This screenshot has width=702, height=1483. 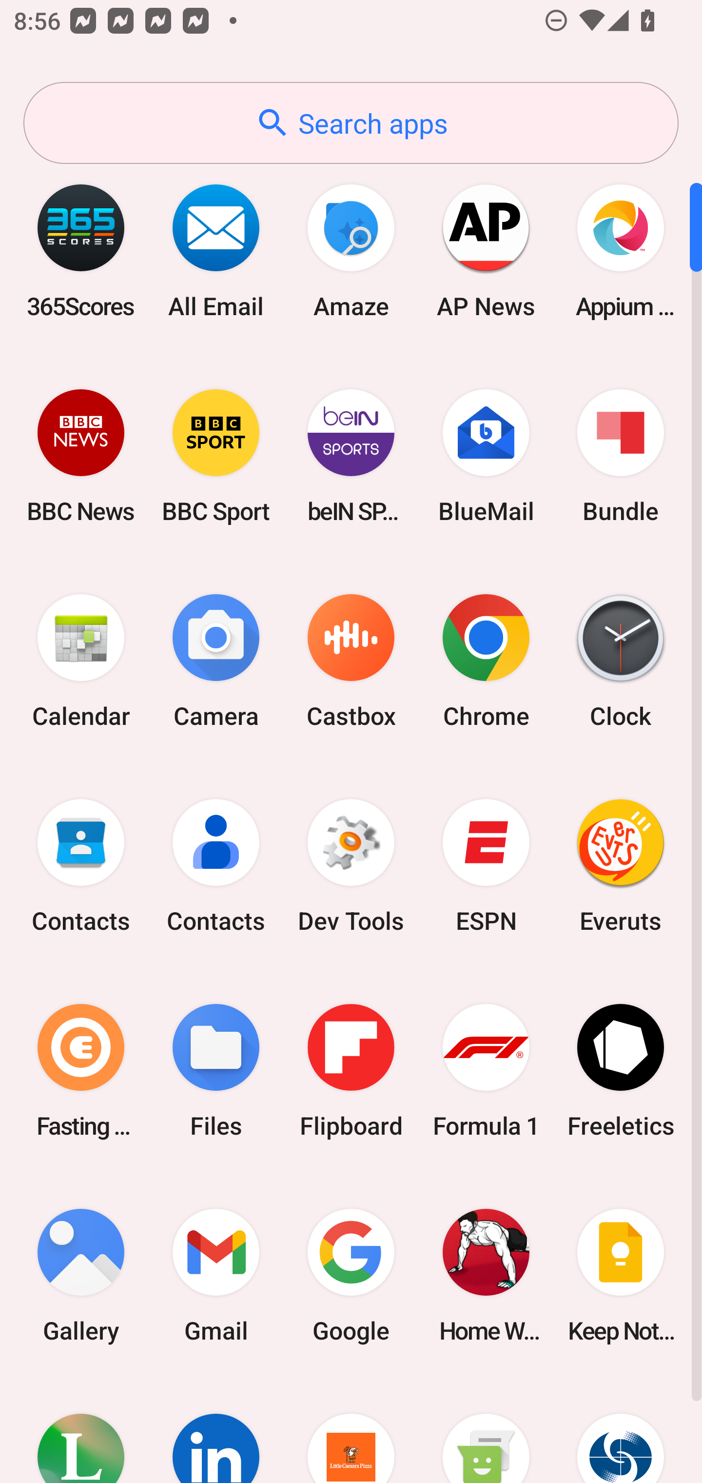 What do you see at coordinates (216, 456) in the screenshot?
I see `BBC Sport` at bounding box center [216, 456].